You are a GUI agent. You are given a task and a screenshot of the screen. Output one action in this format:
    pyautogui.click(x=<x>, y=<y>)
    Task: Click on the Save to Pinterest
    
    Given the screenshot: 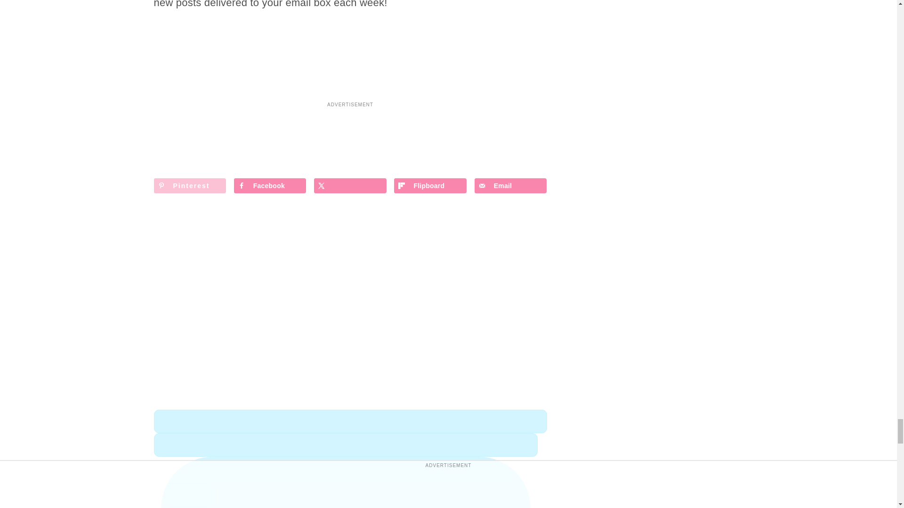 What is the action you would take?
    pyautogui.click(x=190, y=186)
    